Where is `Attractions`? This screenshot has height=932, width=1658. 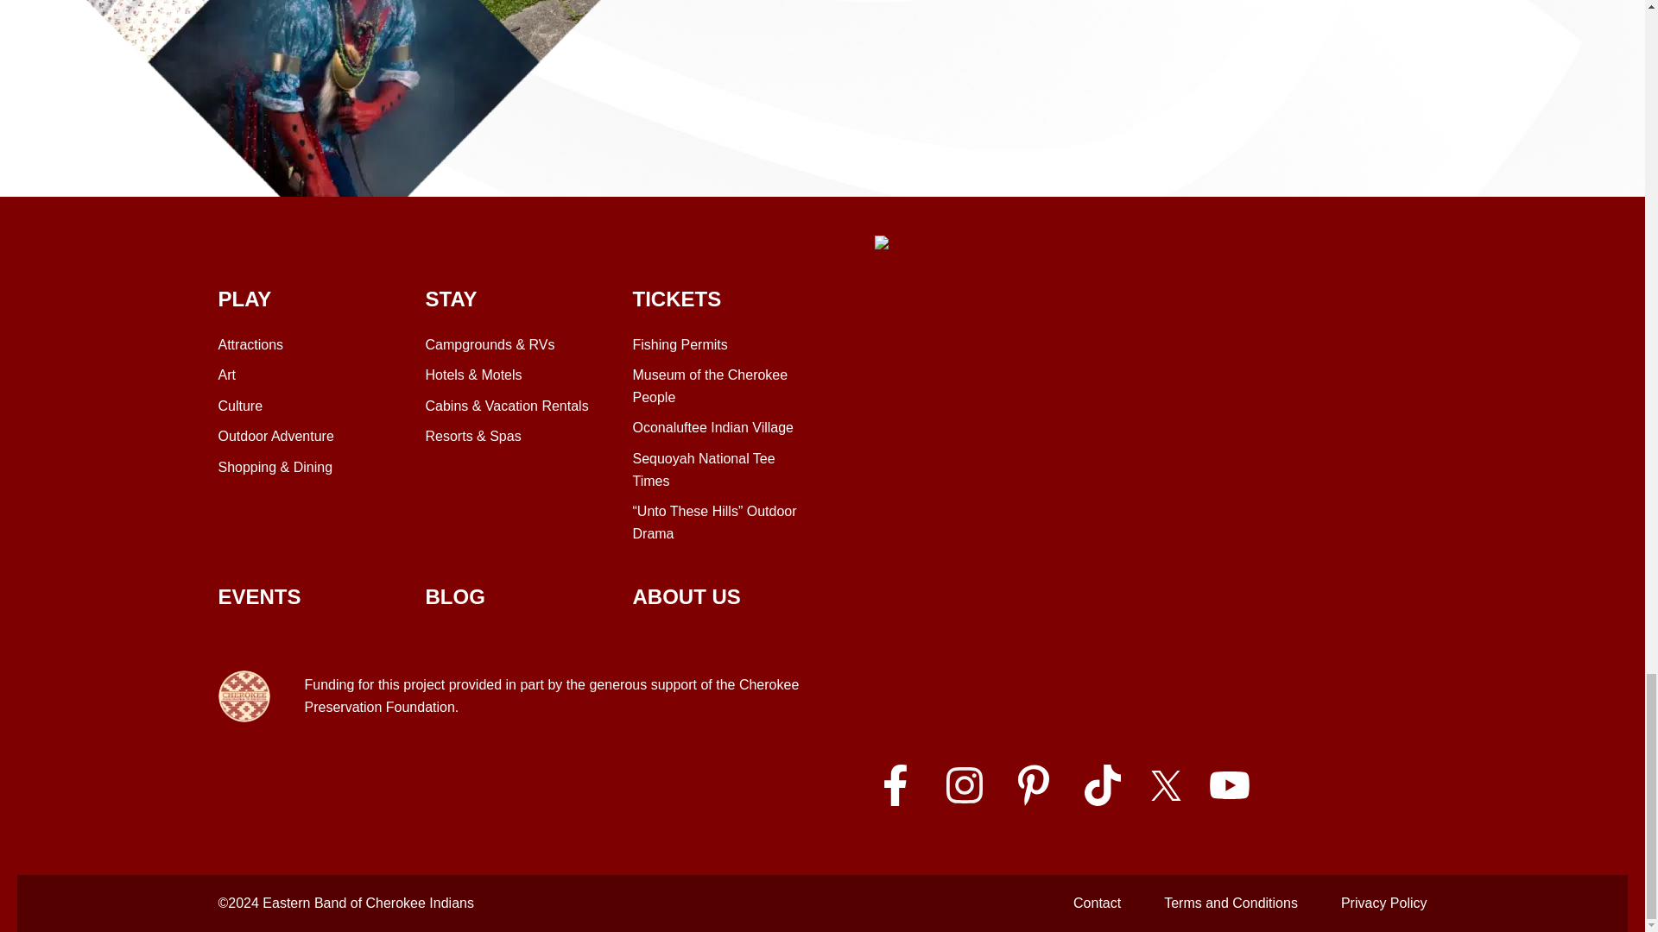
Attractions is located at coordinates (718, 469).